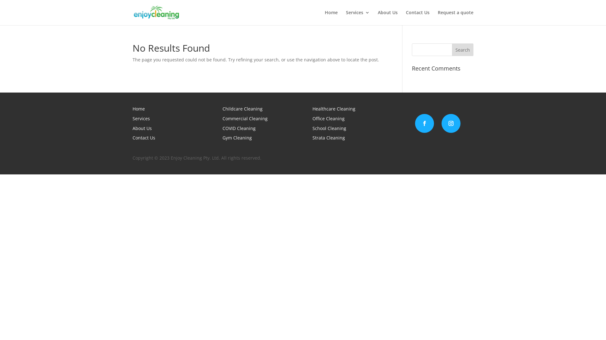 The image size is (606, 340). What do you see at coordinates (245, 118) in the screenshot?
I see `Commercial Cleaning` at bounding box center [245, 118].